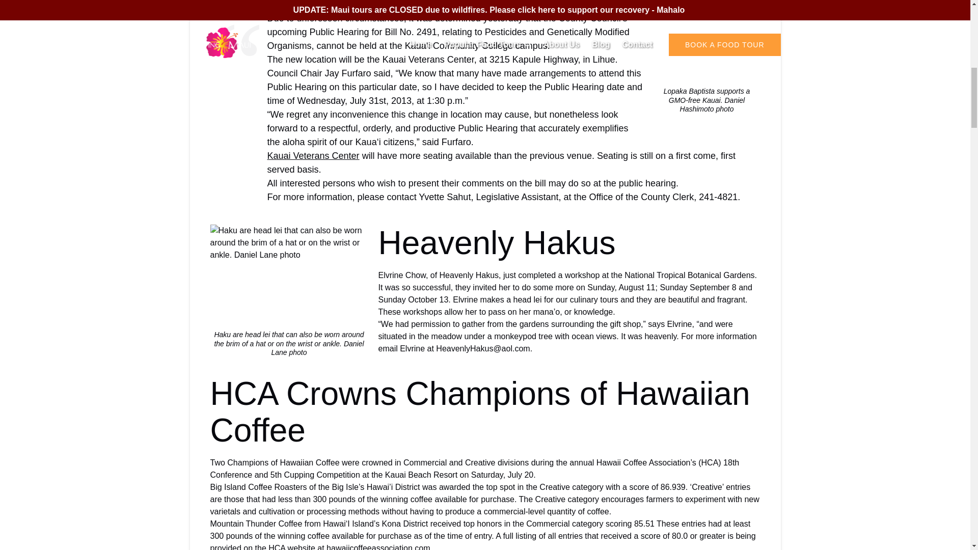 Image resolution: width=978 pixels, height=550 pixels. Describe the element at coordinates (902, 43) in the screenshot. I see `FareHarbor` at that location.